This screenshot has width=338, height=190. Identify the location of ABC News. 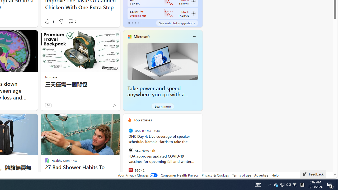
(130, 150).